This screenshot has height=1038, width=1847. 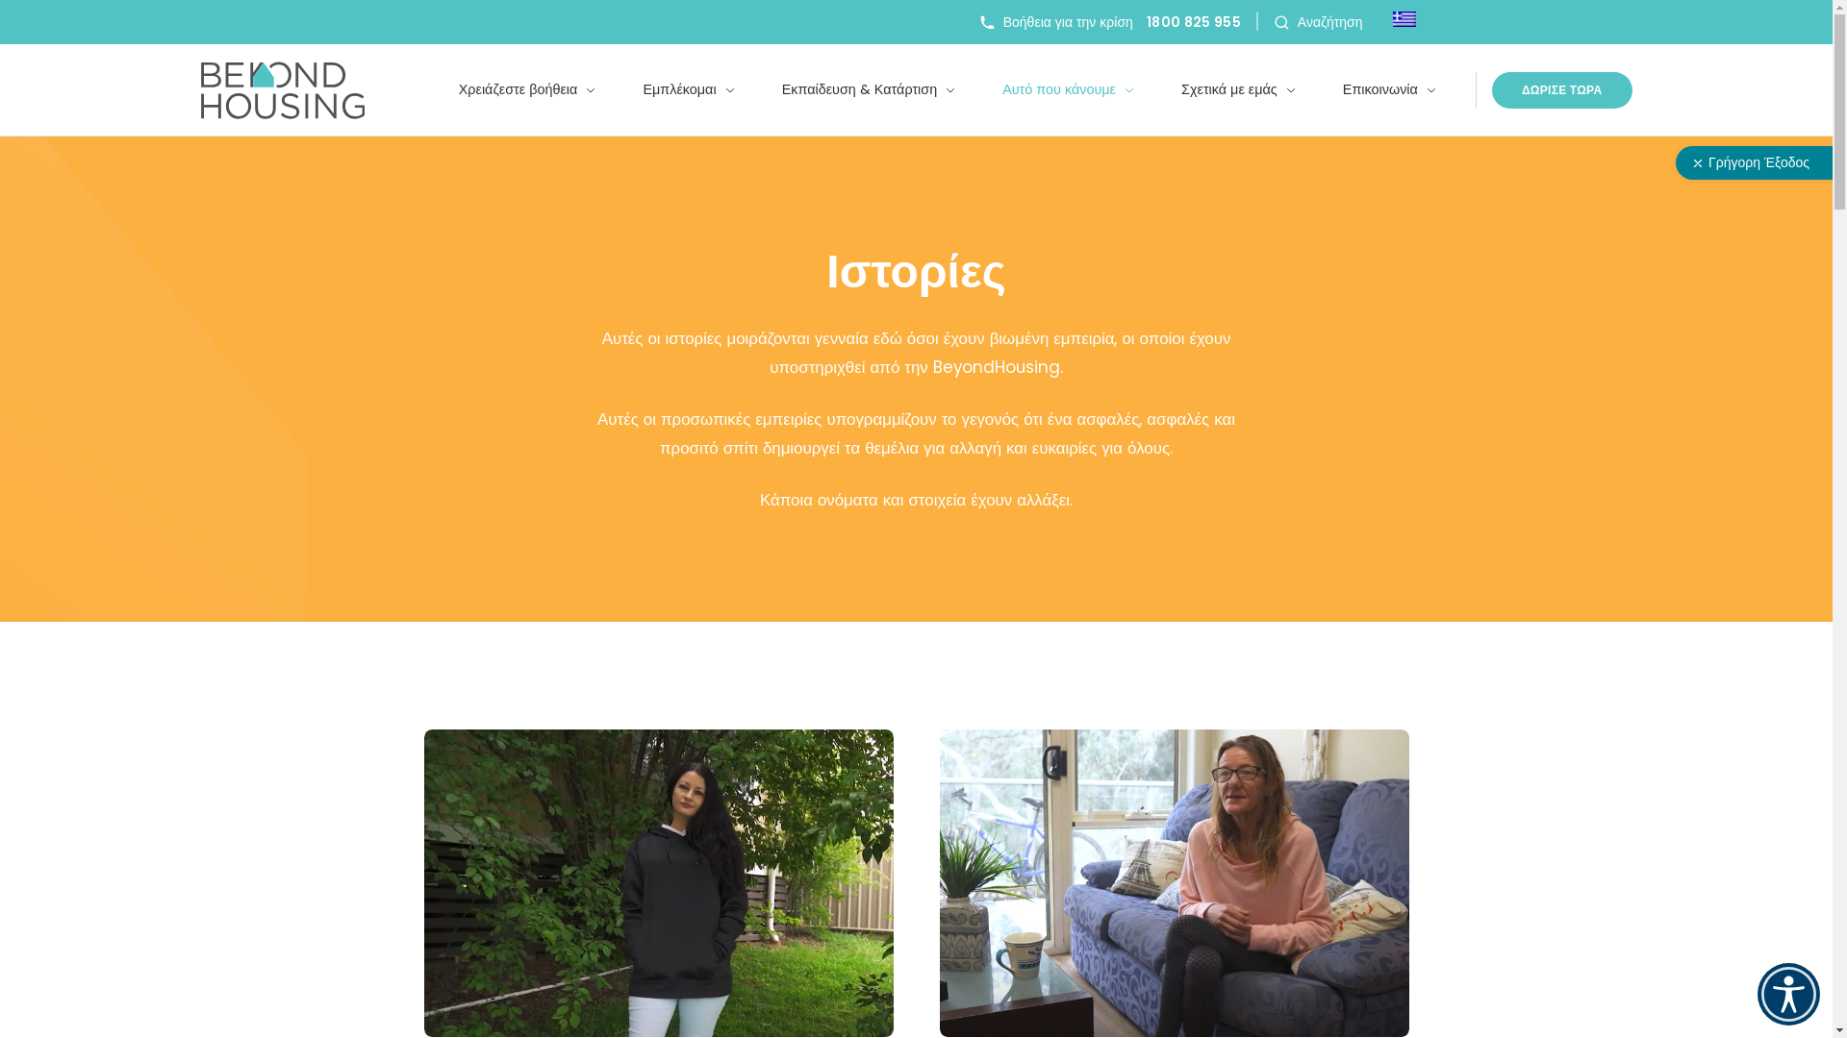 I want to click on Search, so click(x=1429, y=529).